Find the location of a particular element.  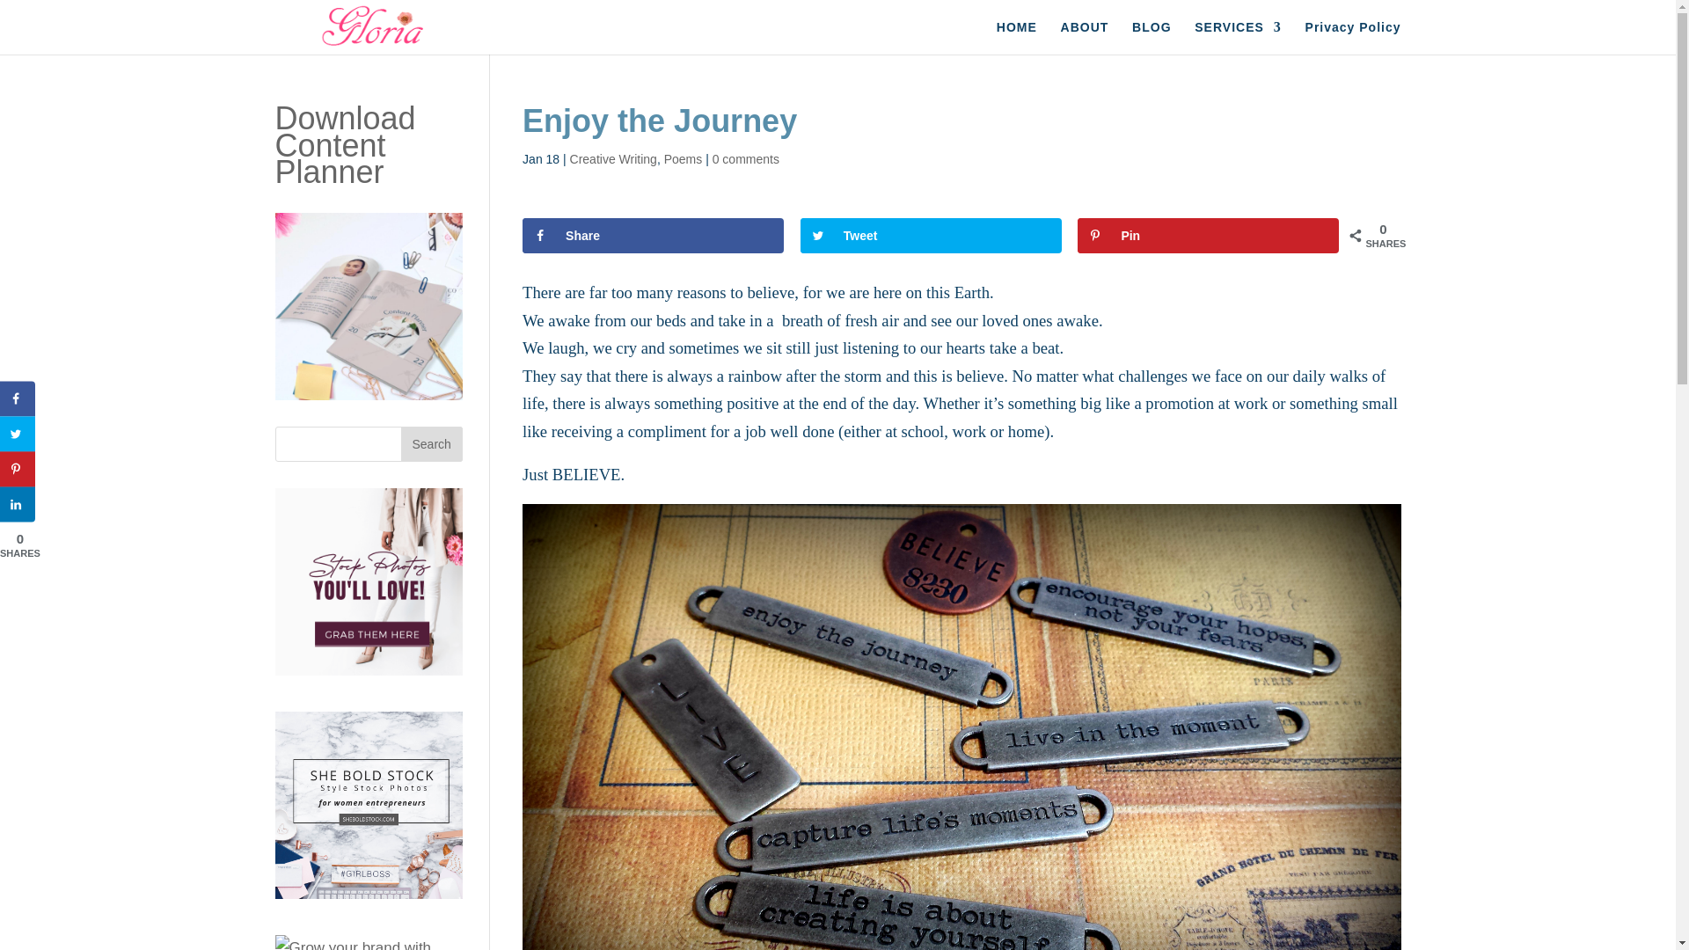

Share on Twitter is located at coordinates (931, 236).